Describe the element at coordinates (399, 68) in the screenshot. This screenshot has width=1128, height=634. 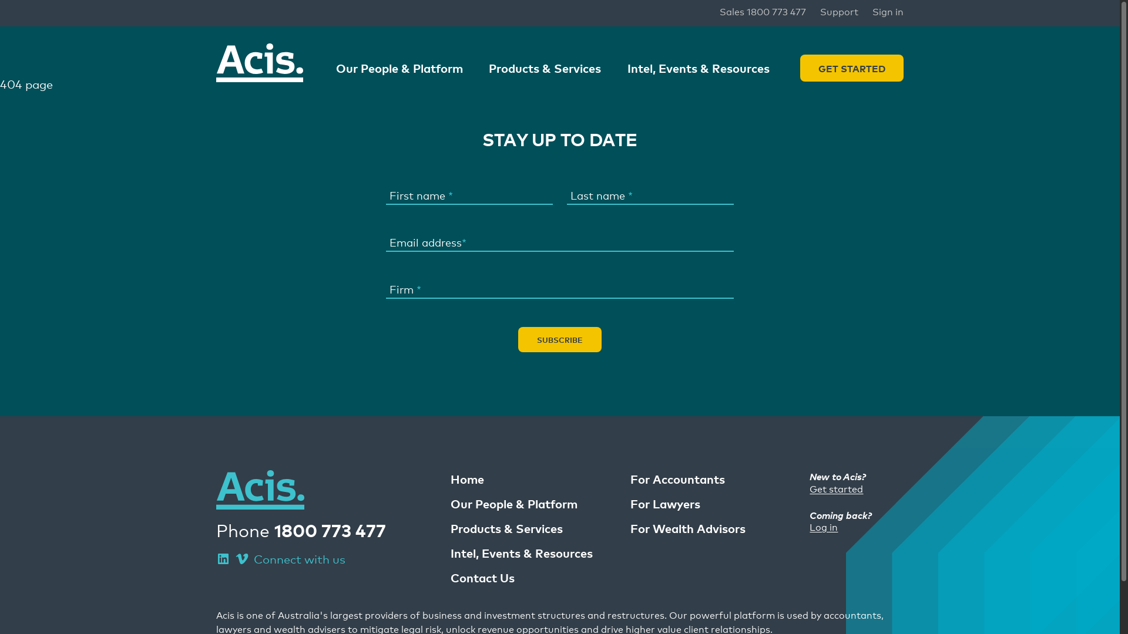
I see `Our People & Platform` at that location.